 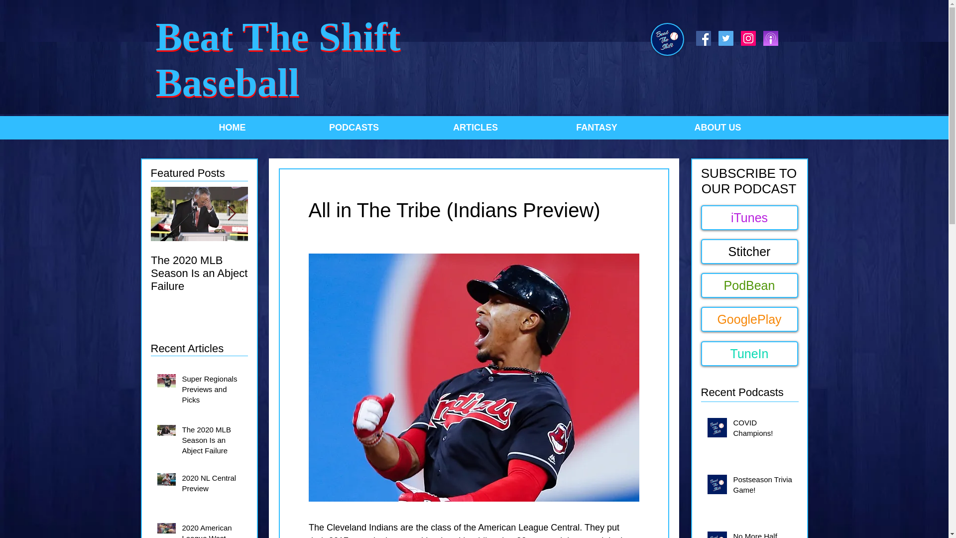 I want to click on The 2020 MLB Season Is an Abject Failure, so click(x=212, y=442).